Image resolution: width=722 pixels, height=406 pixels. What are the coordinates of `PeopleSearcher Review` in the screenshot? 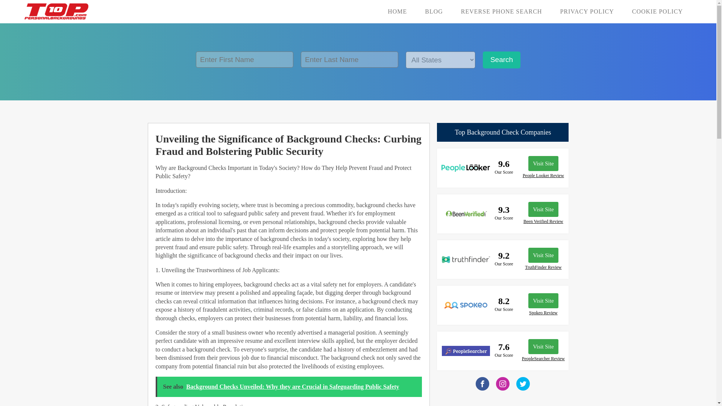 It's located at (543, 359).